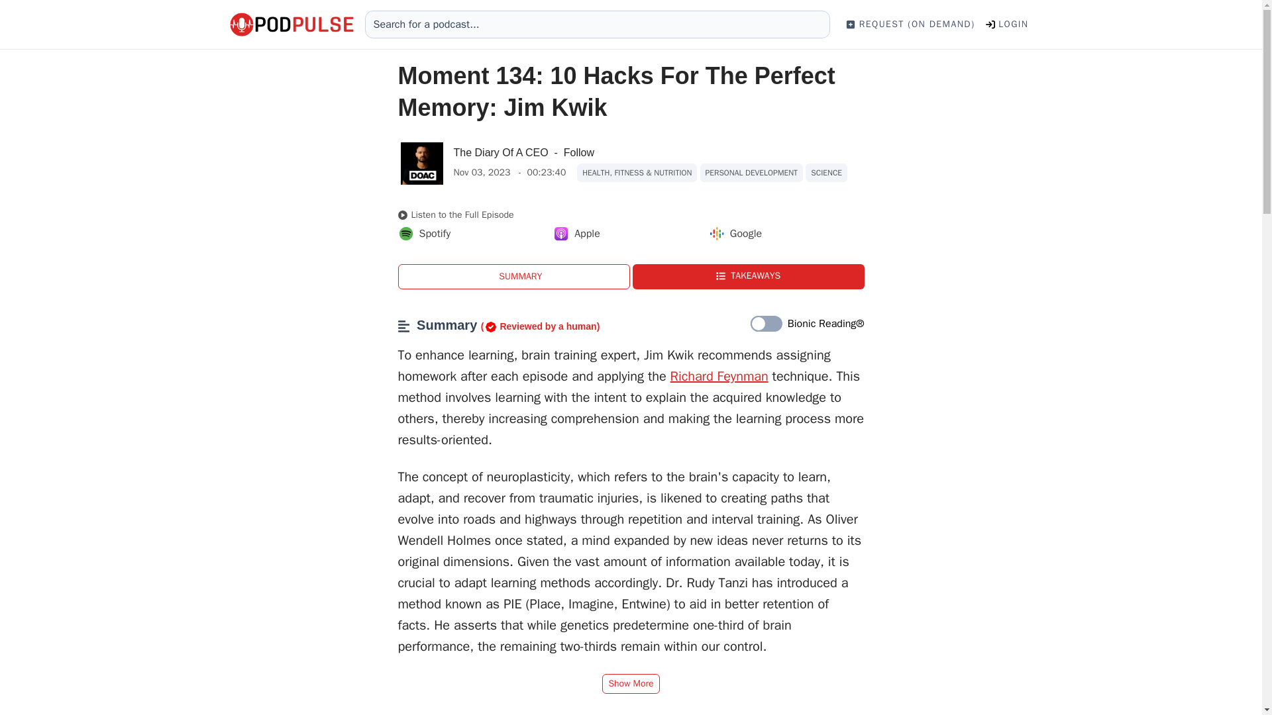  I want to click on PERSONAL DEVELOPMENT, so click(752, 173).